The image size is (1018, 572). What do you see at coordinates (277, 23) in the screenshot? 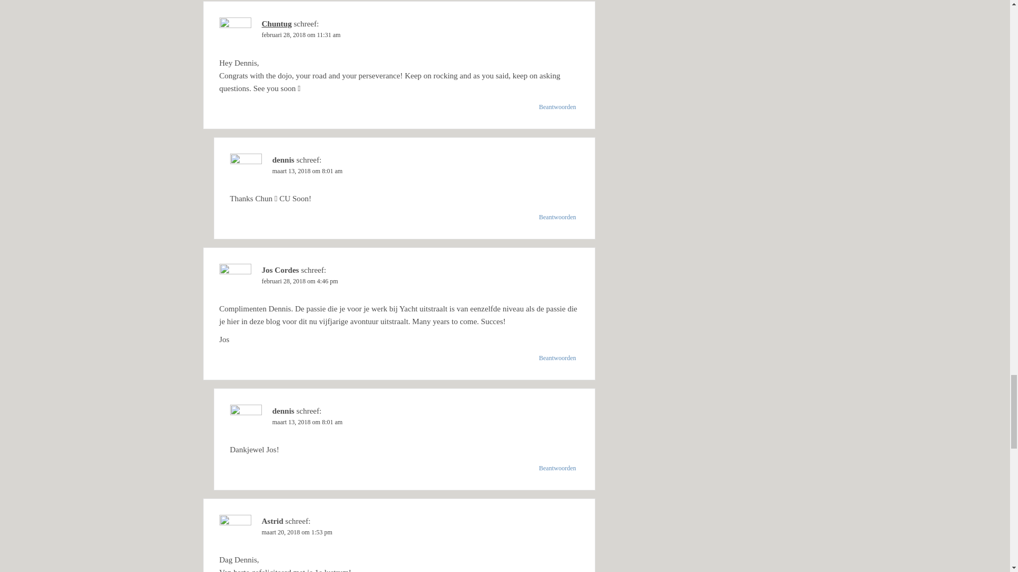
I see `Chuntug` at bounding box center [277, 23].